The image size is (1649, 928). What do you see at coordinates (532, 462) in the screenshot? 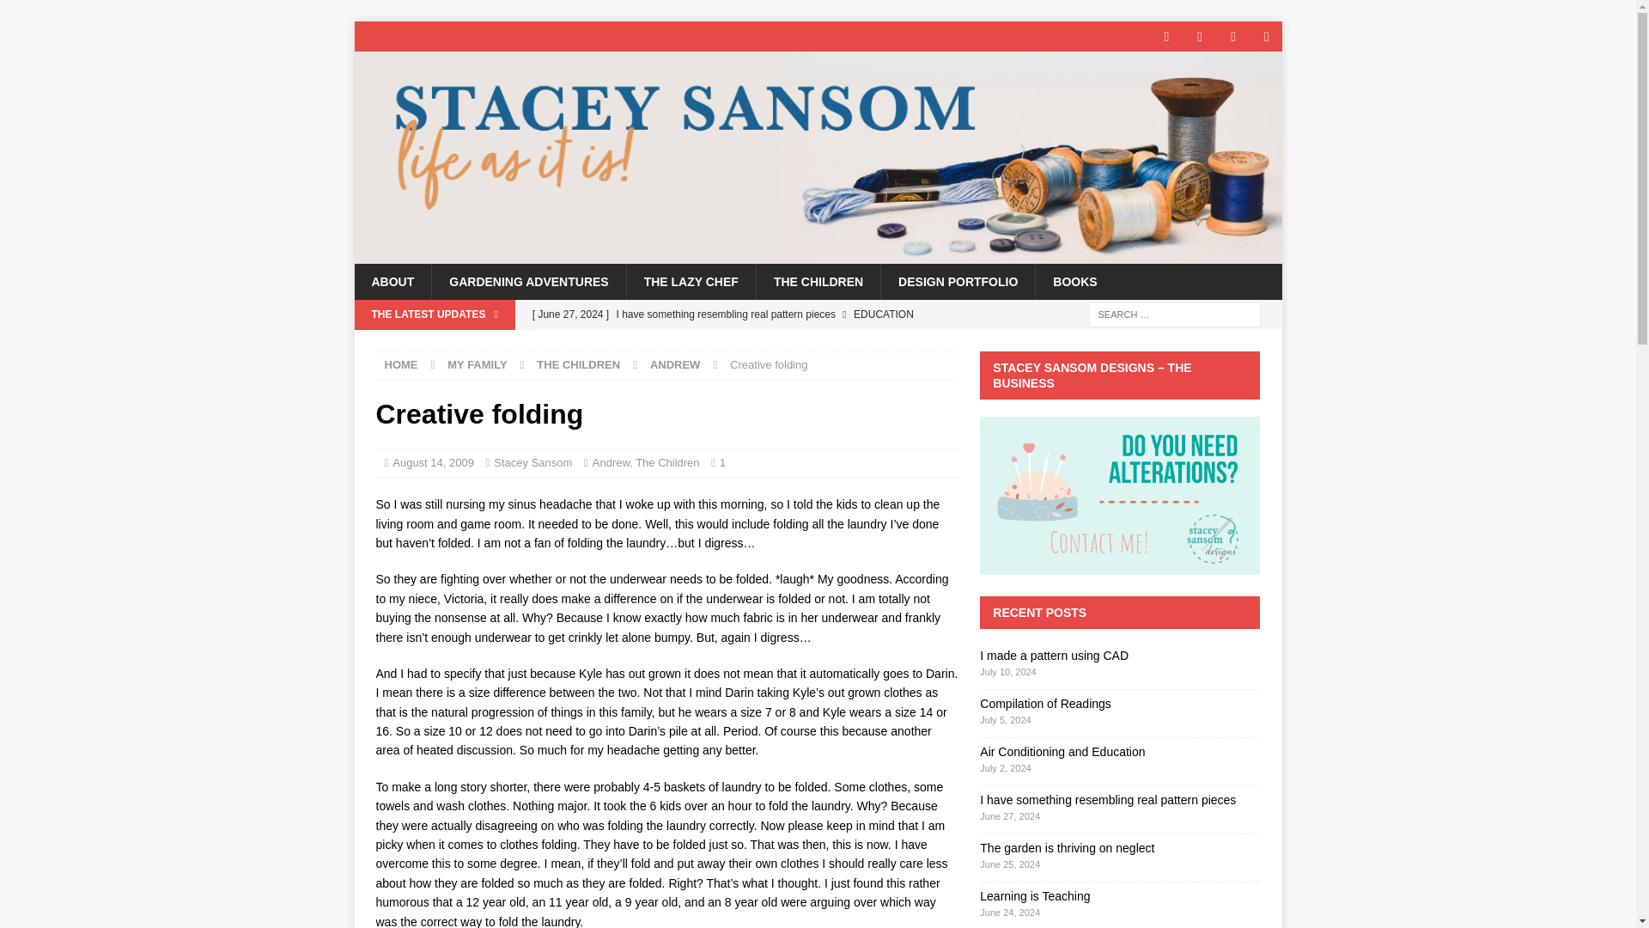
I see `Stacey Sansom` at bounding box center [532, 462].